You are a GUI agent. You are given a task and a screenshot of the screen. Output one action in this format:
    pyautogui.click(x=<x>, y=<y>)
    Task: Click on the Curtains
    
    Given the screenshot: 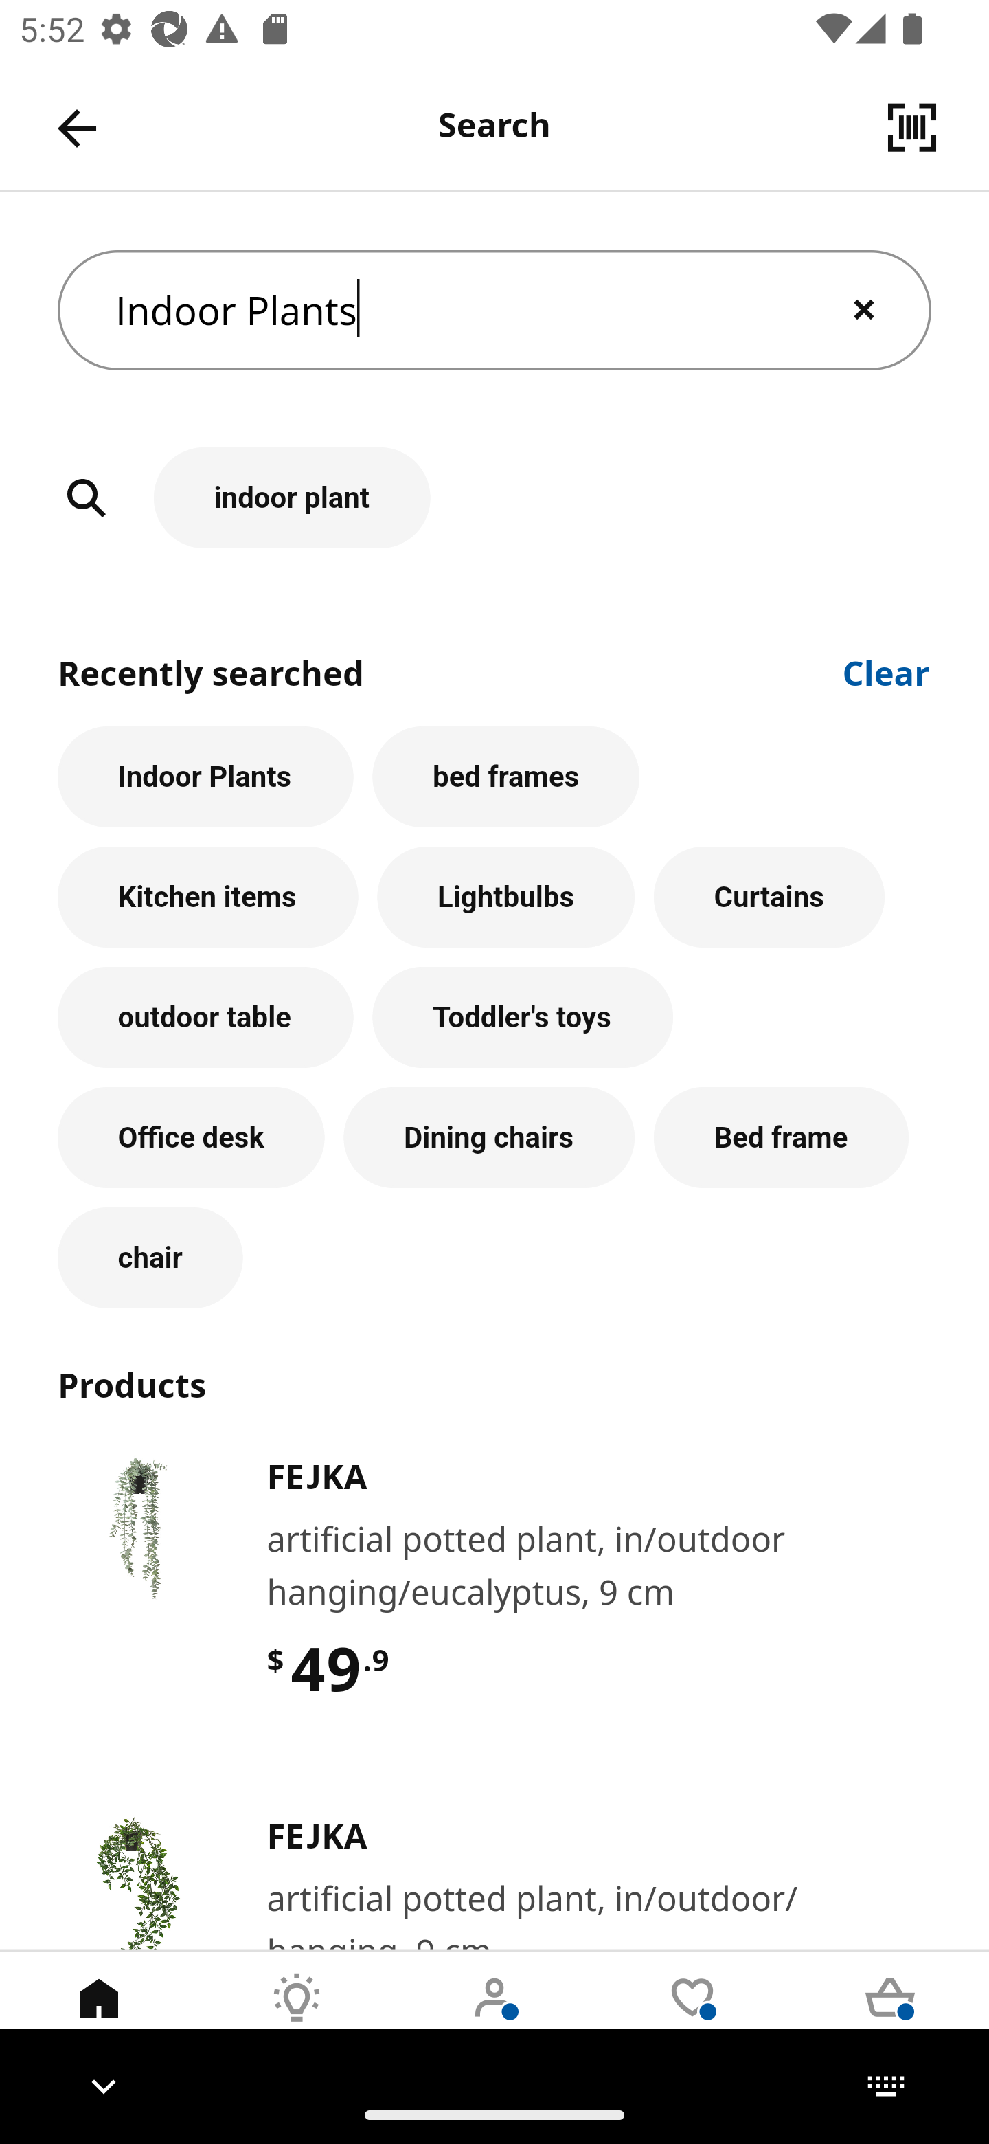 What is the action you would take?
    pyautogui.click(x=769, y=897)
    